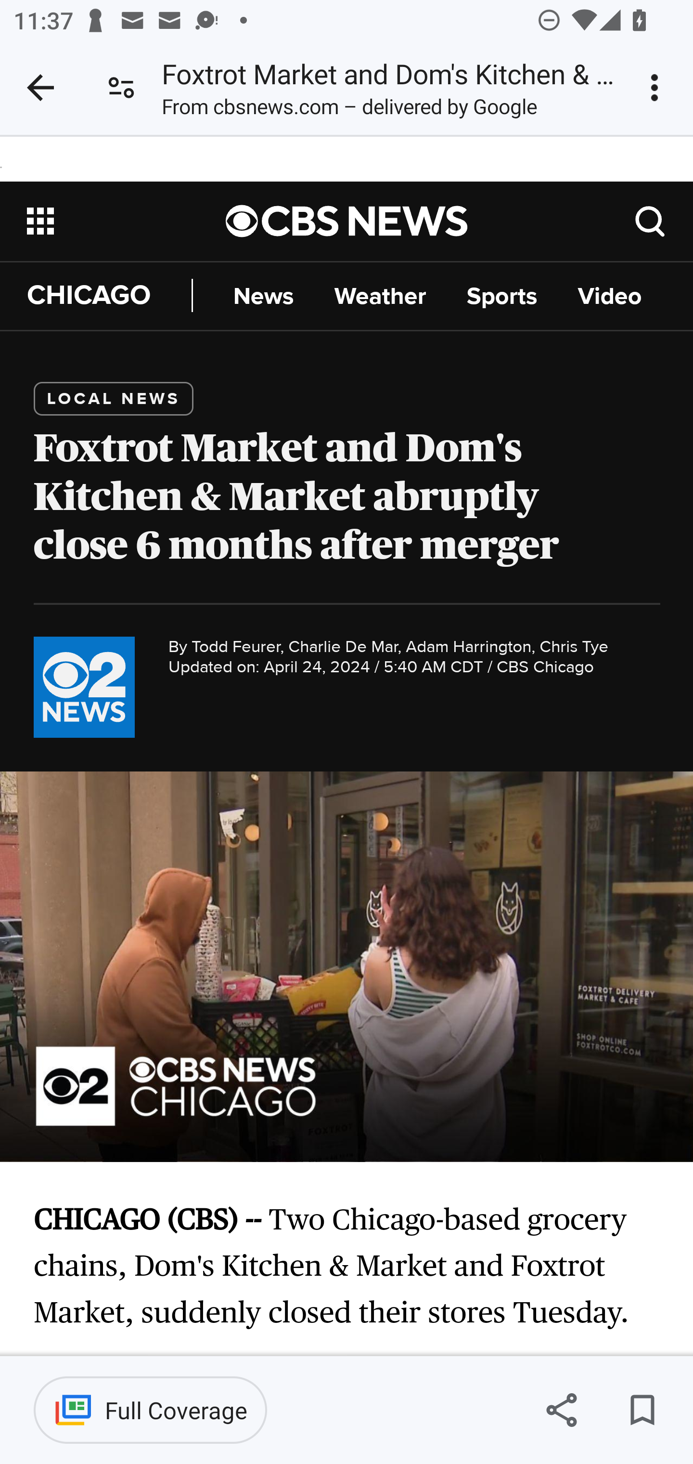 The width and height of the screenshot is (693, 1464). I want to click on Weather, so click(380, 296).